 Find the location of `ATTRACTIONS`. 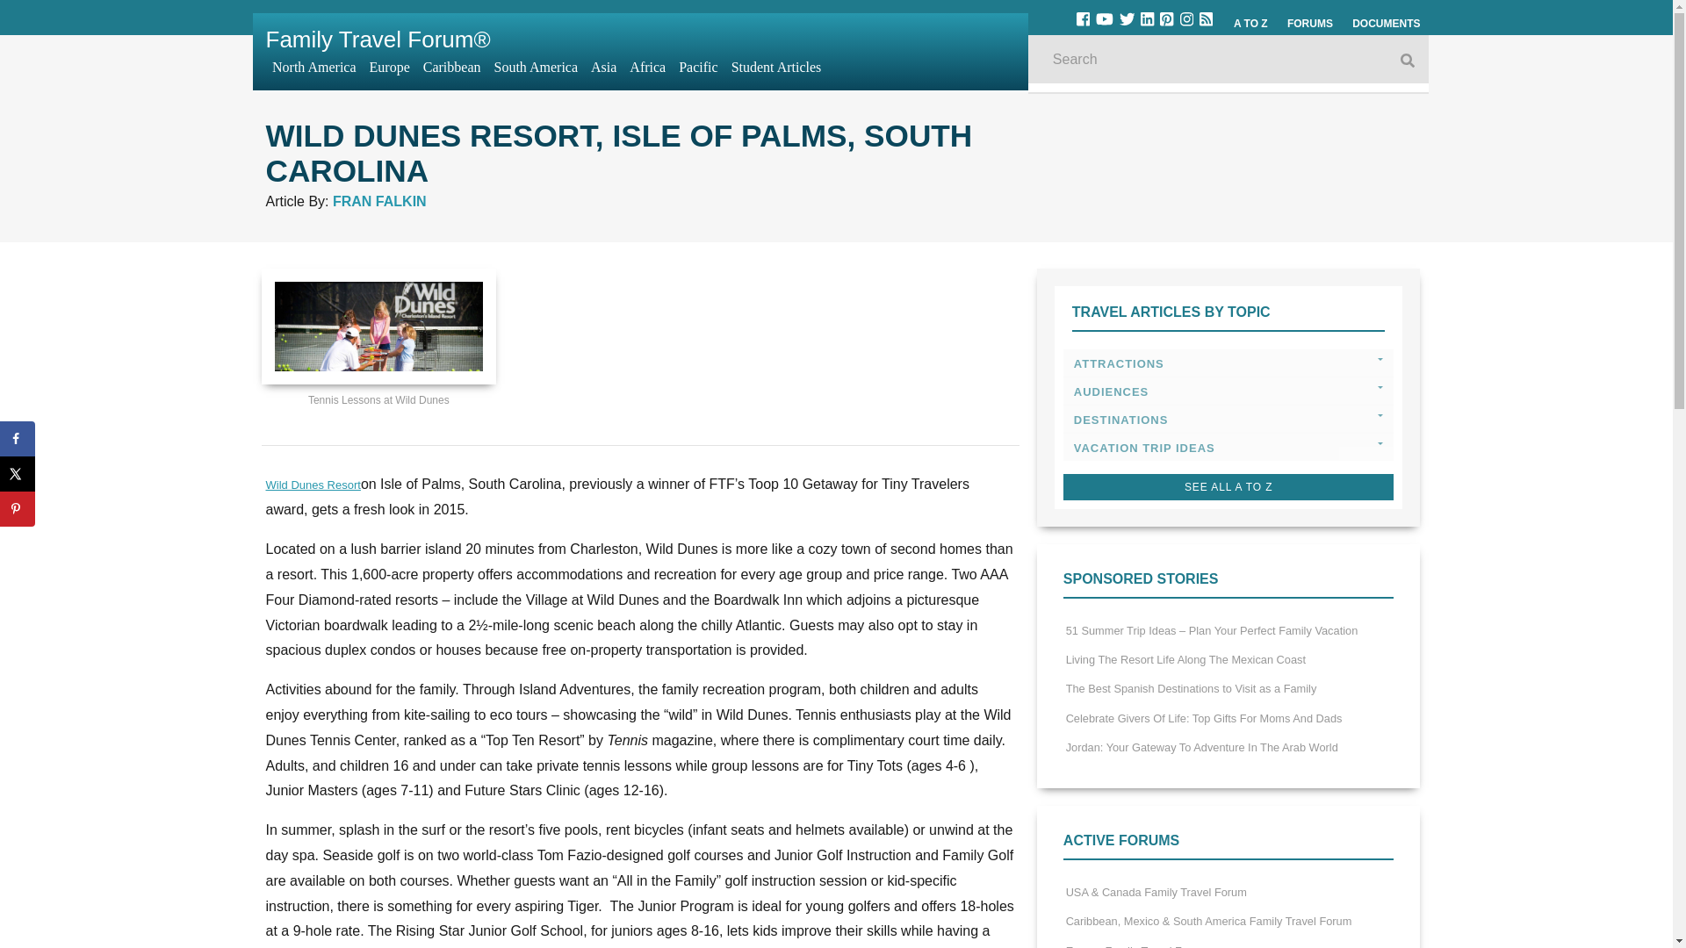

ATTRACTIONS is located at coordinates (1228, 363).